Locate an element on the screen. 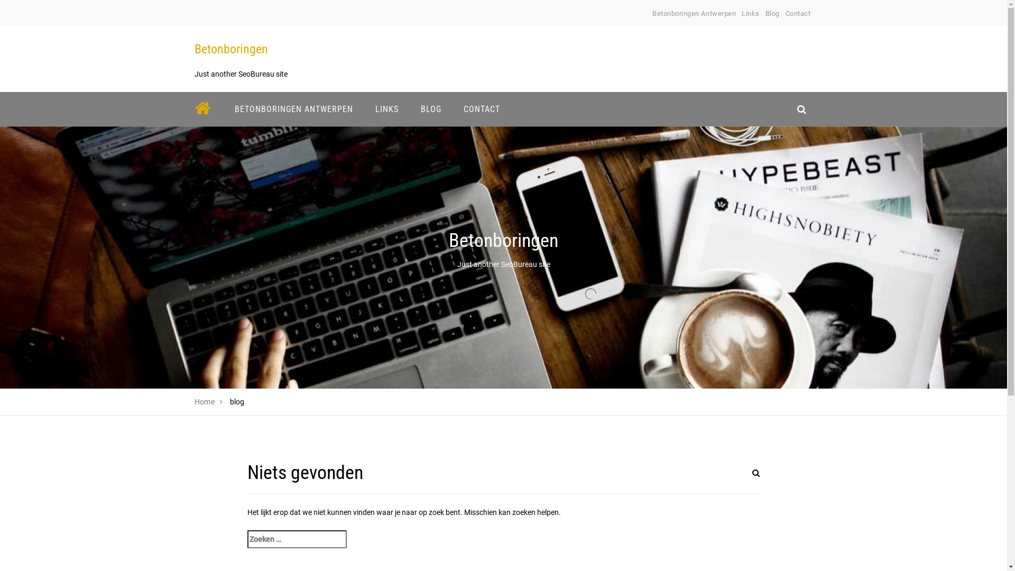 The image size is (1015, 571). BETONBORINGEN ANTWERPEN is located at coordinates (293, 109).